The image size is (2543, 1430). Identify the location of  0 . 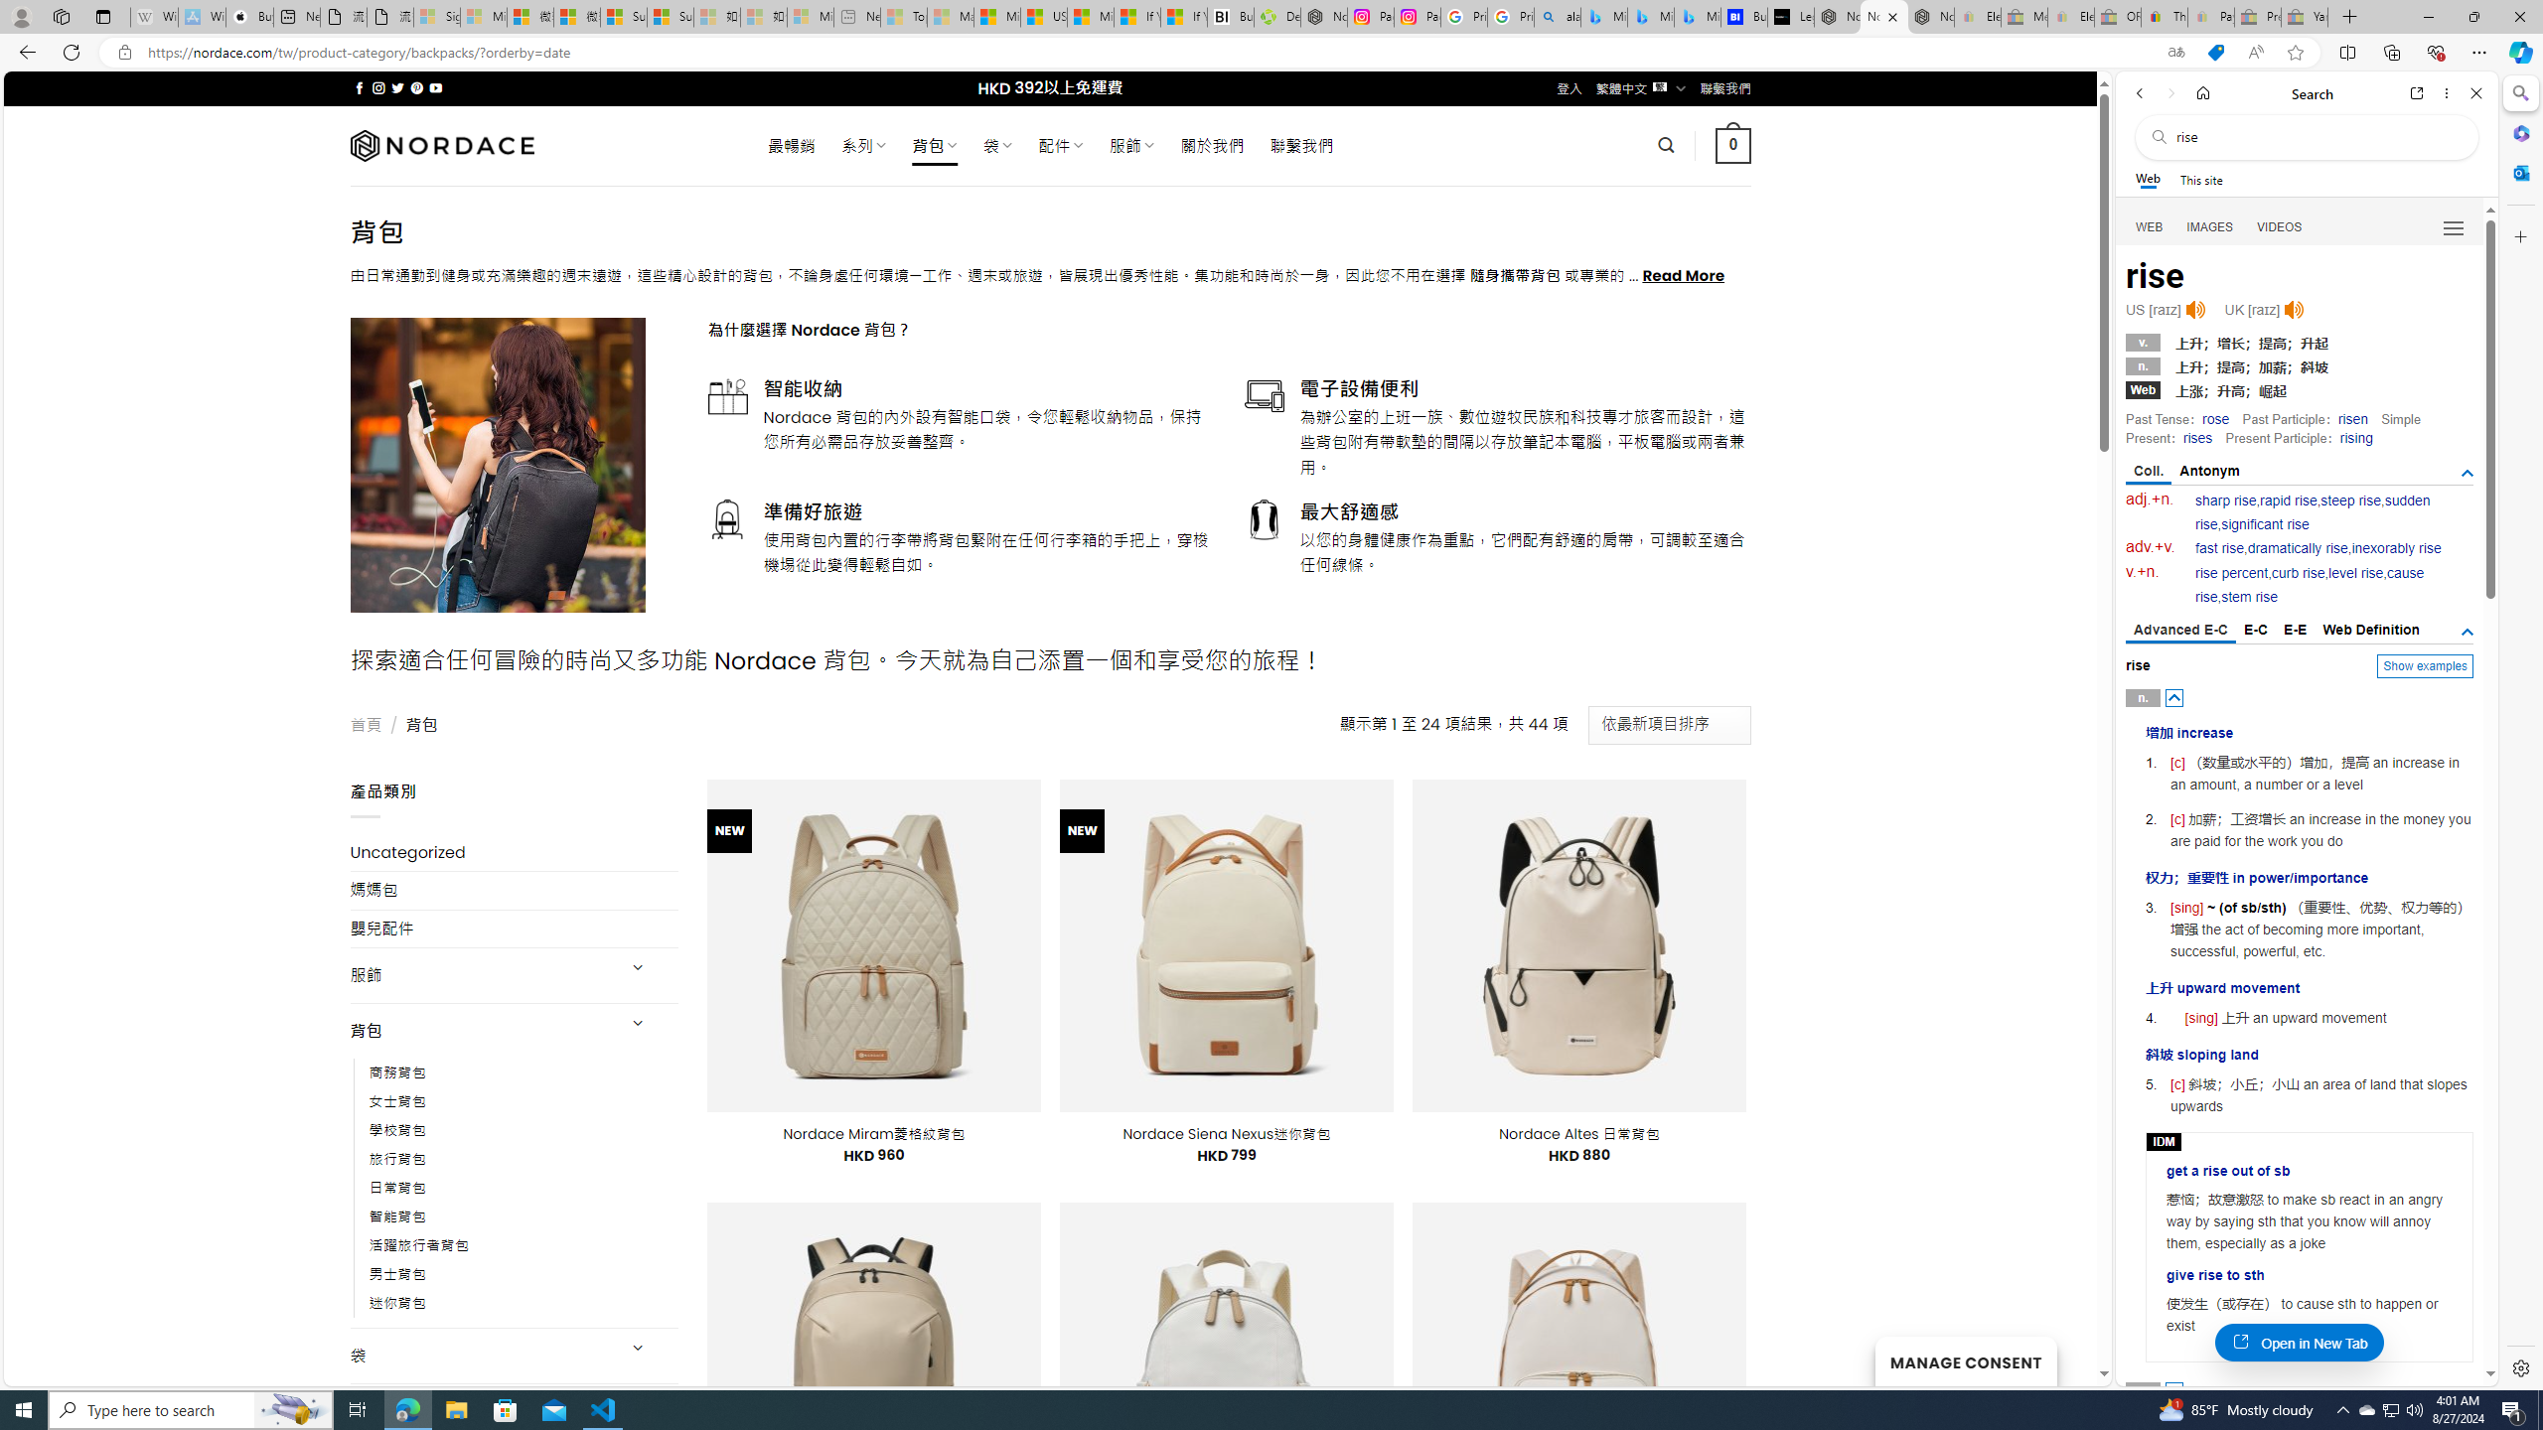
(1734, 145).